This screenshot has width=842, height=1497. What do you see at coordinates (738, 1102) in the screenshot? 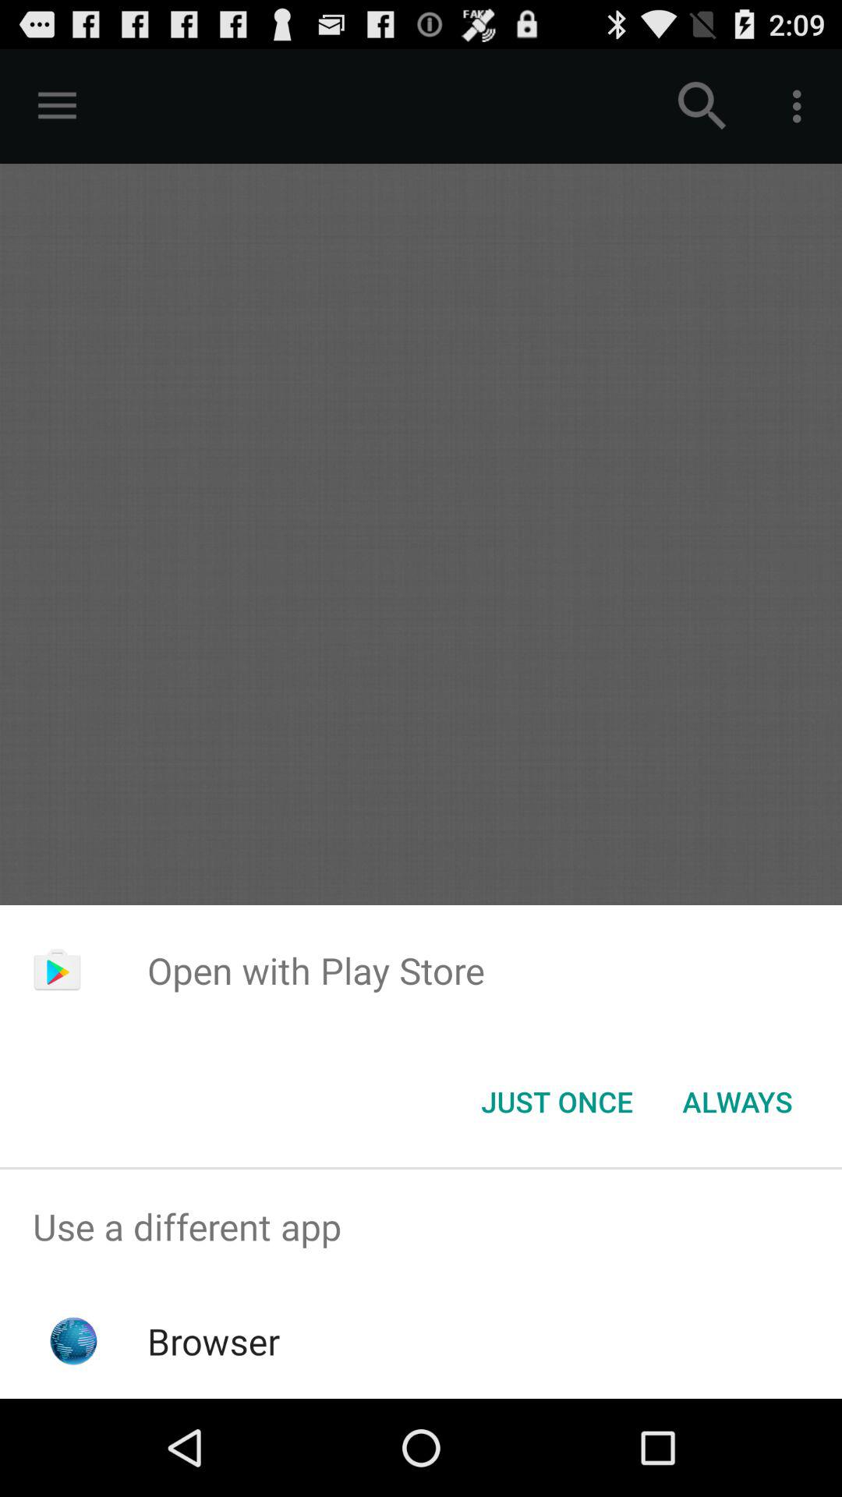
I see `launch the always at the bottom right corner` at bounding box center [738, 1102].